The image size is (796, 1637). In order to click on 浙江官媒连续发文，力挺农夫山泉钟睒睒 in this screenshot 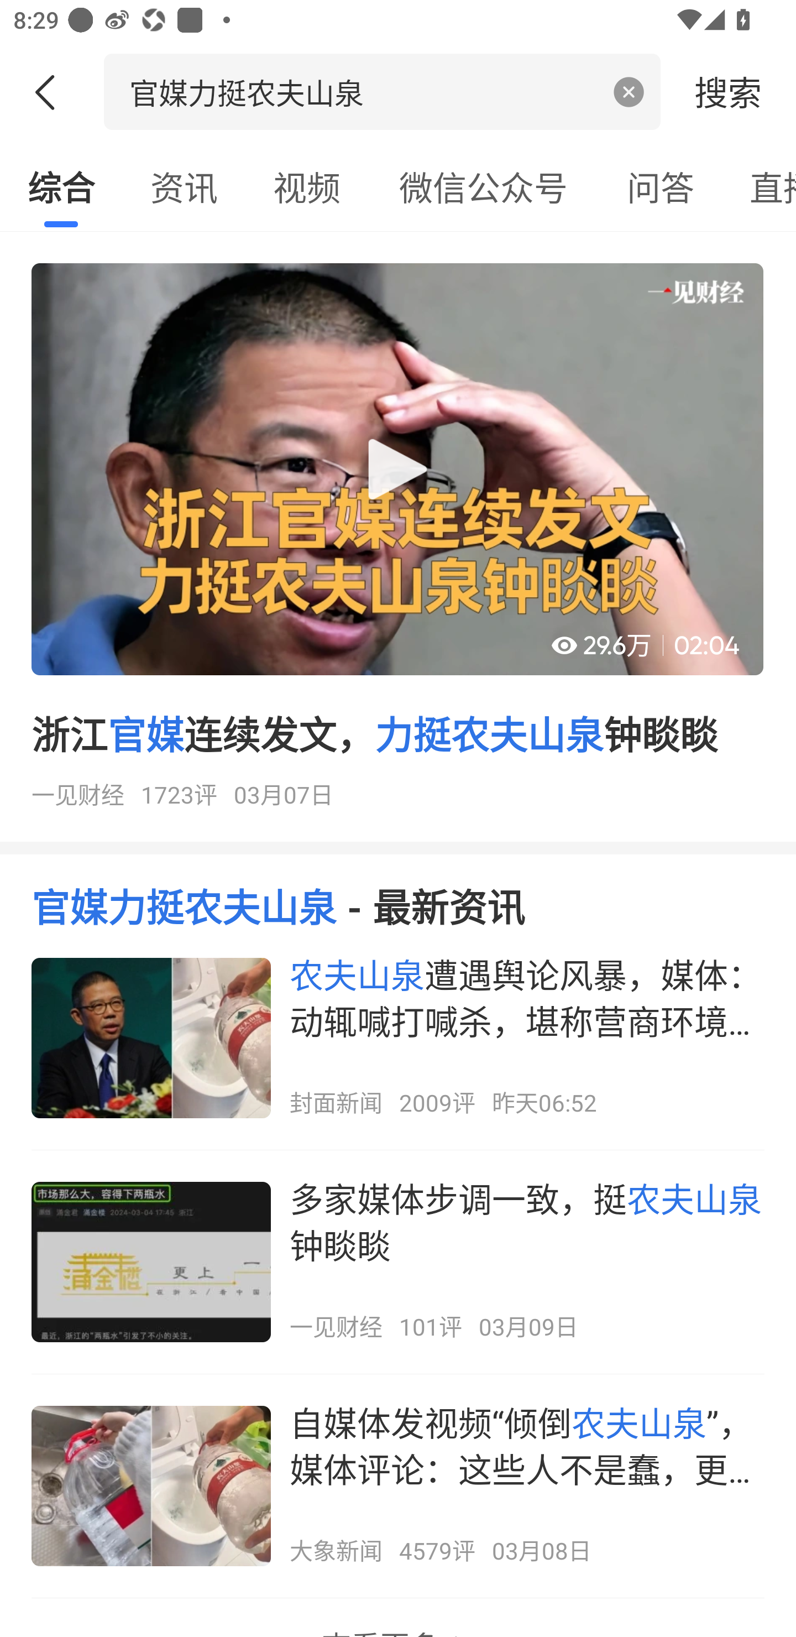, I will do `click(398, 543)`.